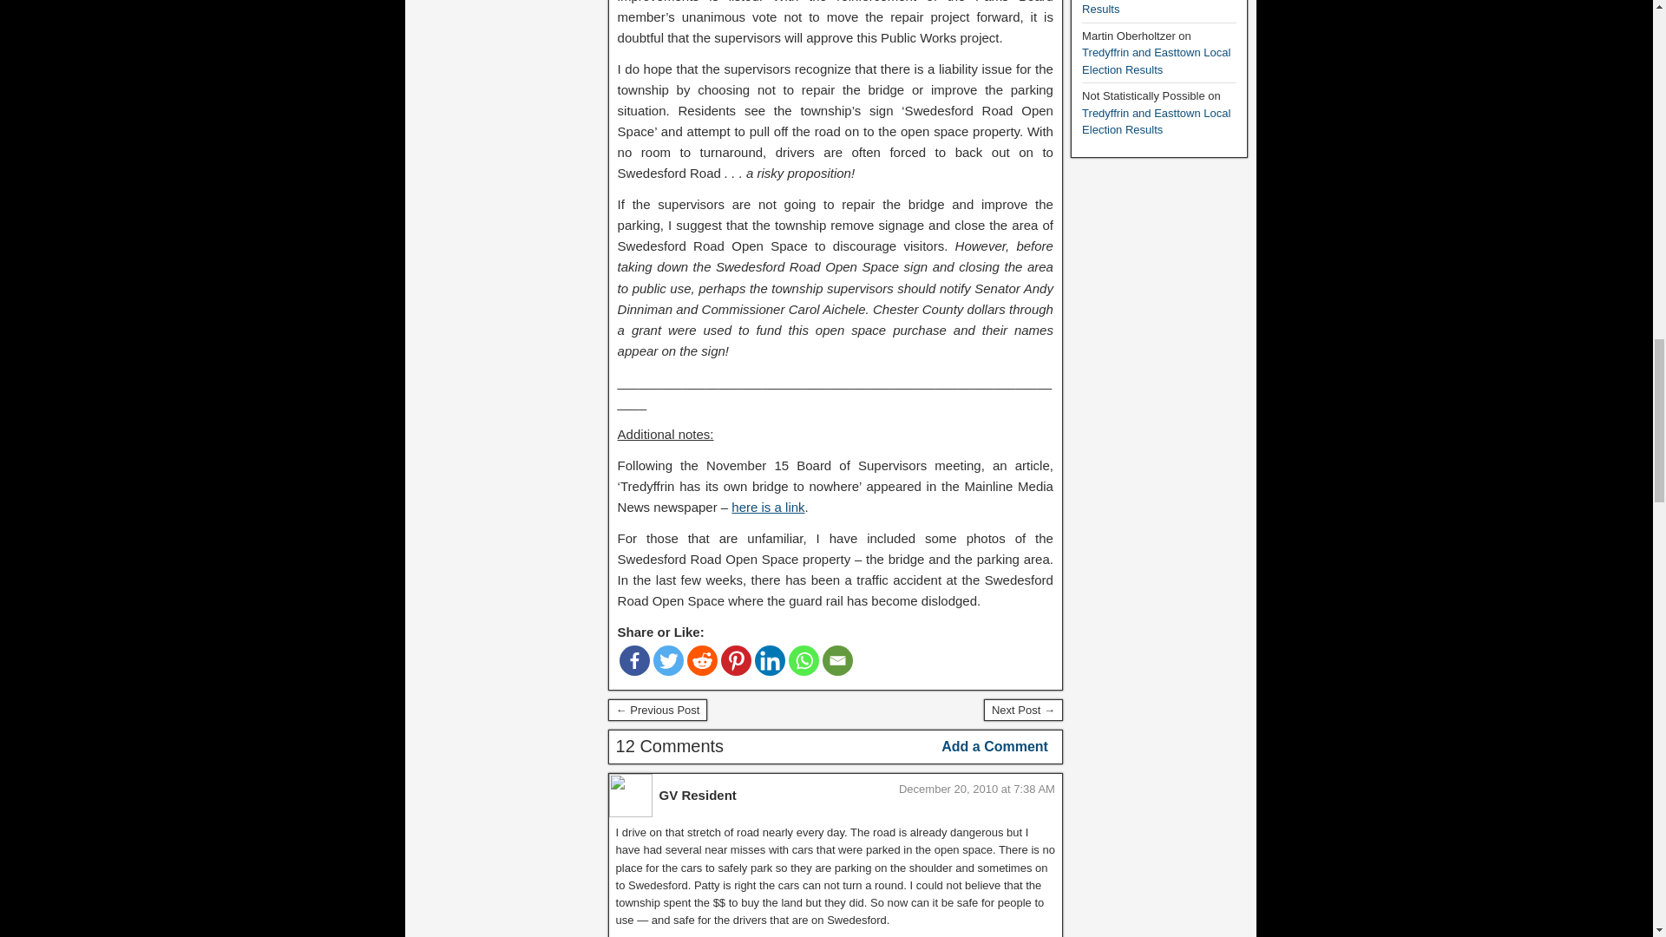 Image resolution: width=1666 pixels, height=937 pixels. Describe the element at coordinates (767, 507) in the screenshot. I see `Mainline Media News article` at that location.